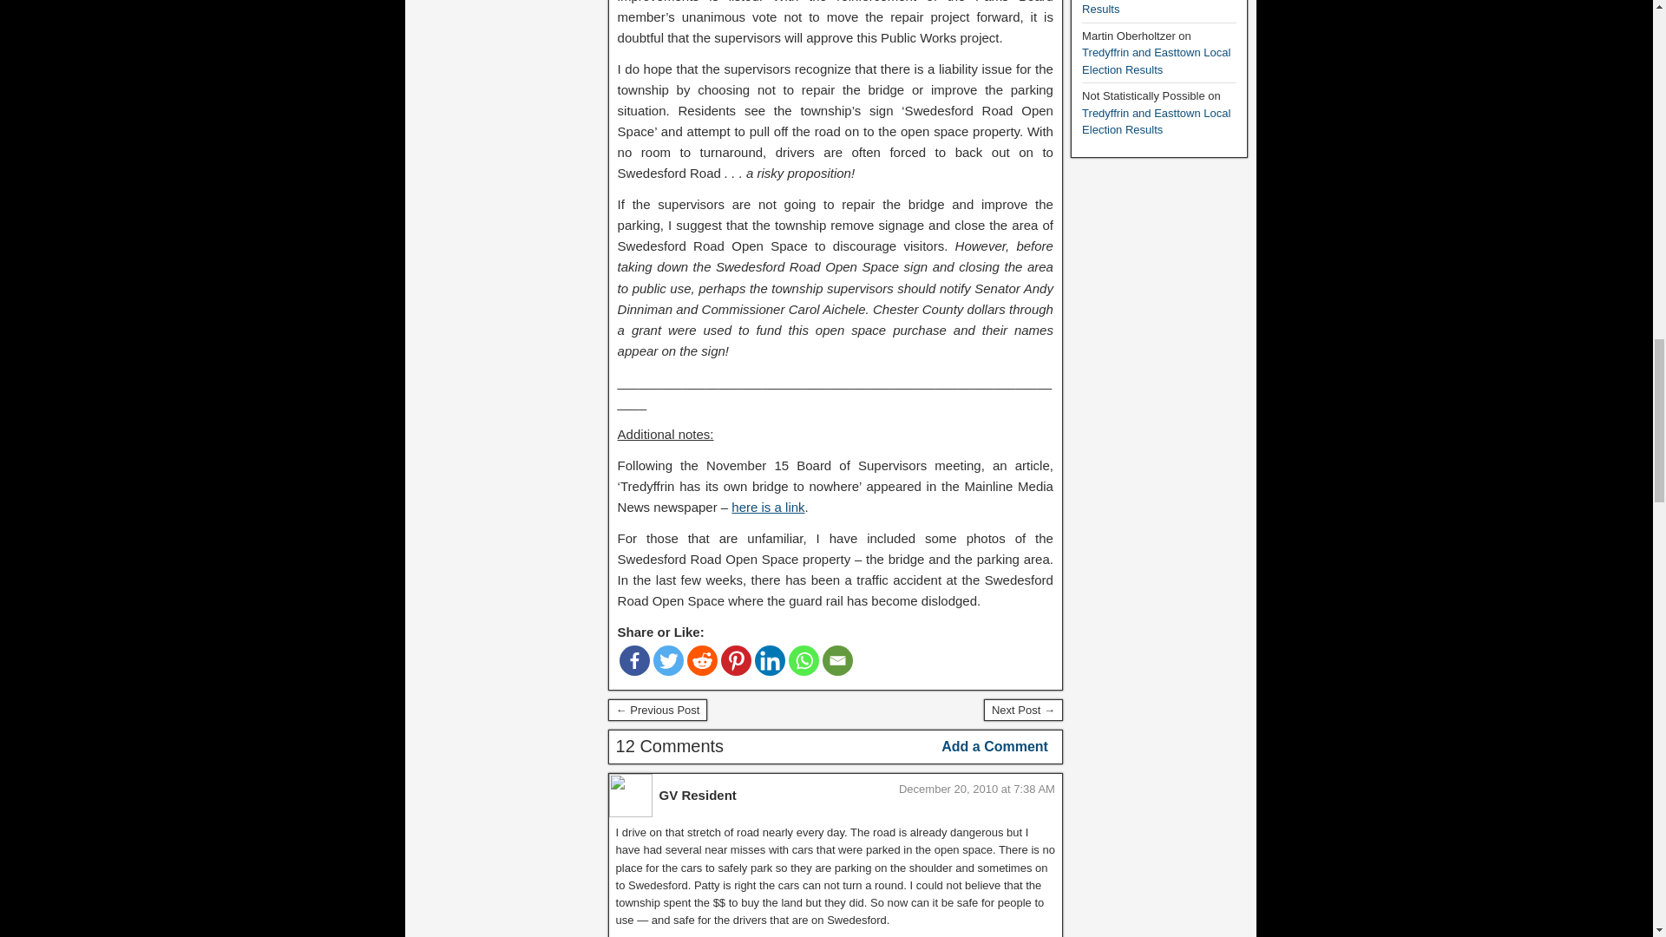 Image resolution: width=1666 pixels, height=937 pixels. Describe the element at coordinates (767, 507) in the screenshot. I see `Mainline Media News article` at that location.